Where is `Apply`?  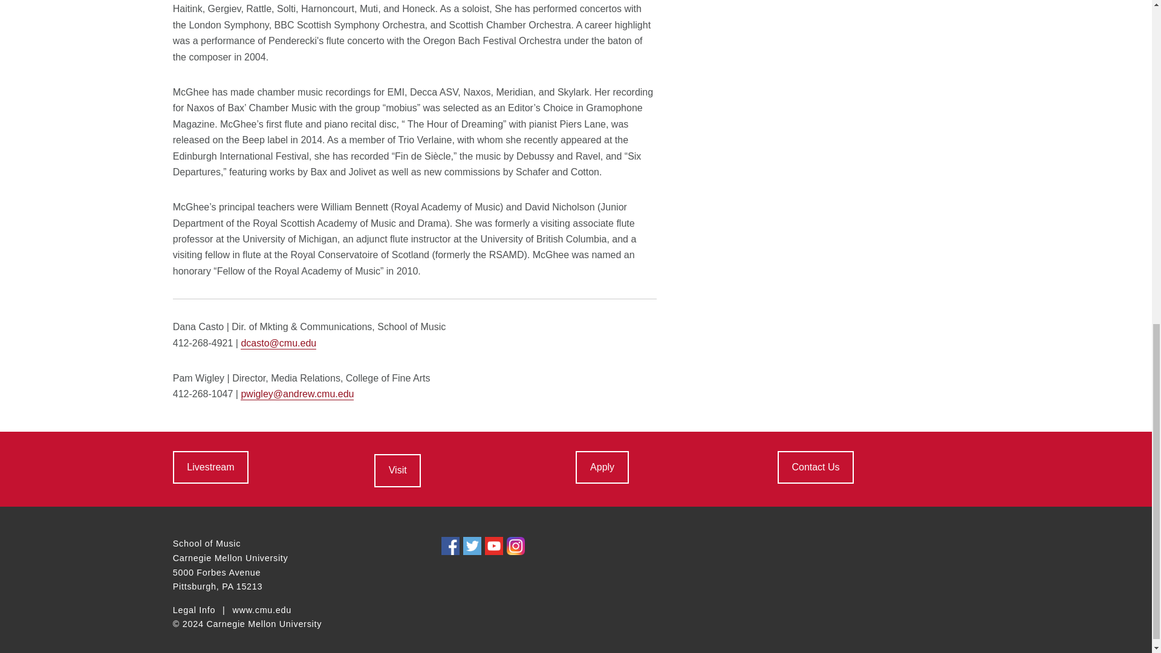
Apply is located at coordinates (602, 467).